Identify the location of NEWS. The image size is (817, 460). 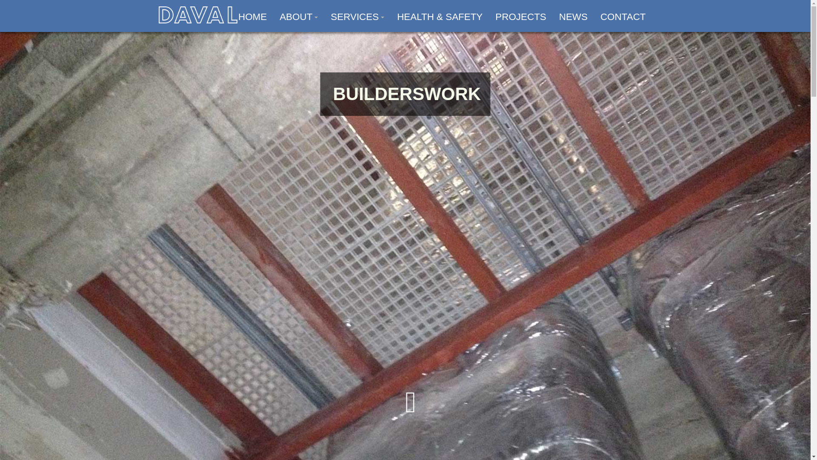
(573, 17).